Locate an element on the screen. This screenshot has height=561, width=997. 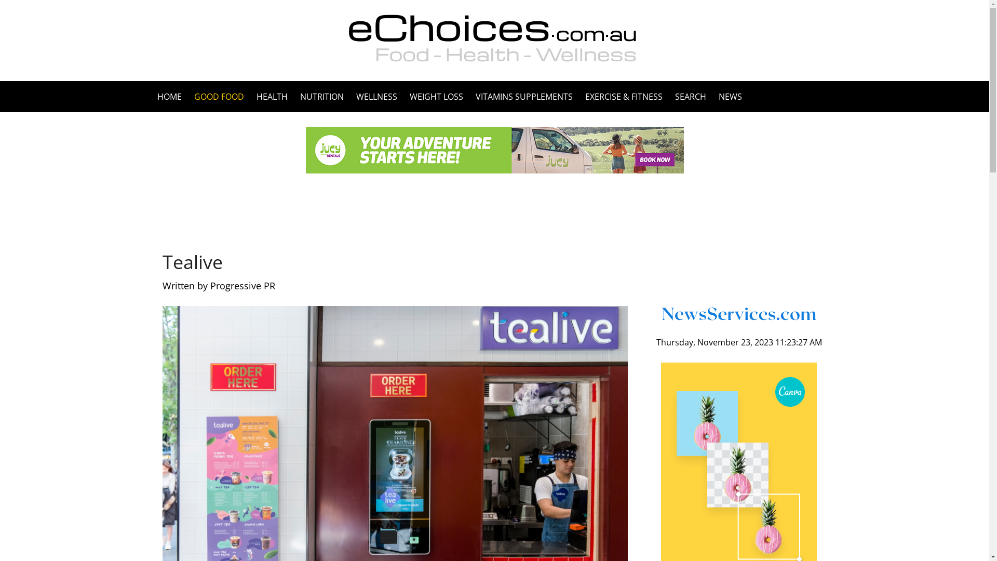
Tealive is located at coordinates (192, 262).